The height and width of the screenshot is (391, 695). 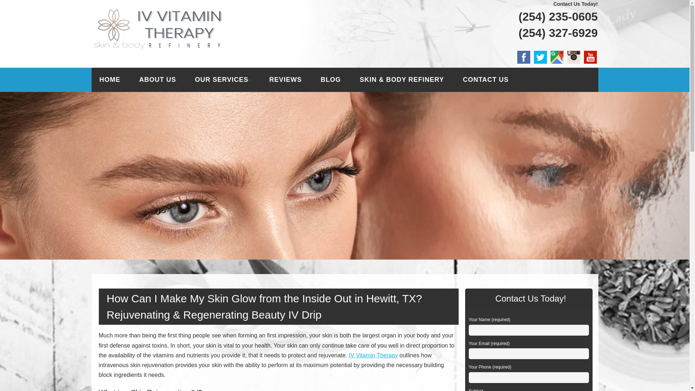 I want to click on BLOG, so click(x=331, y=80).